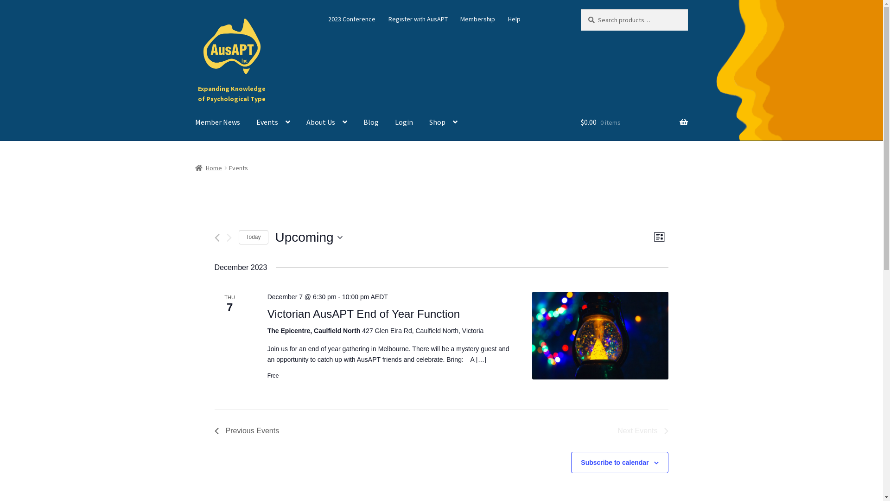 Image resolution: width=890 pixels, height=501 pixels. Describe the element at coordinates (352, 19) in the screenshot. I see `2023 Conference` at that location.